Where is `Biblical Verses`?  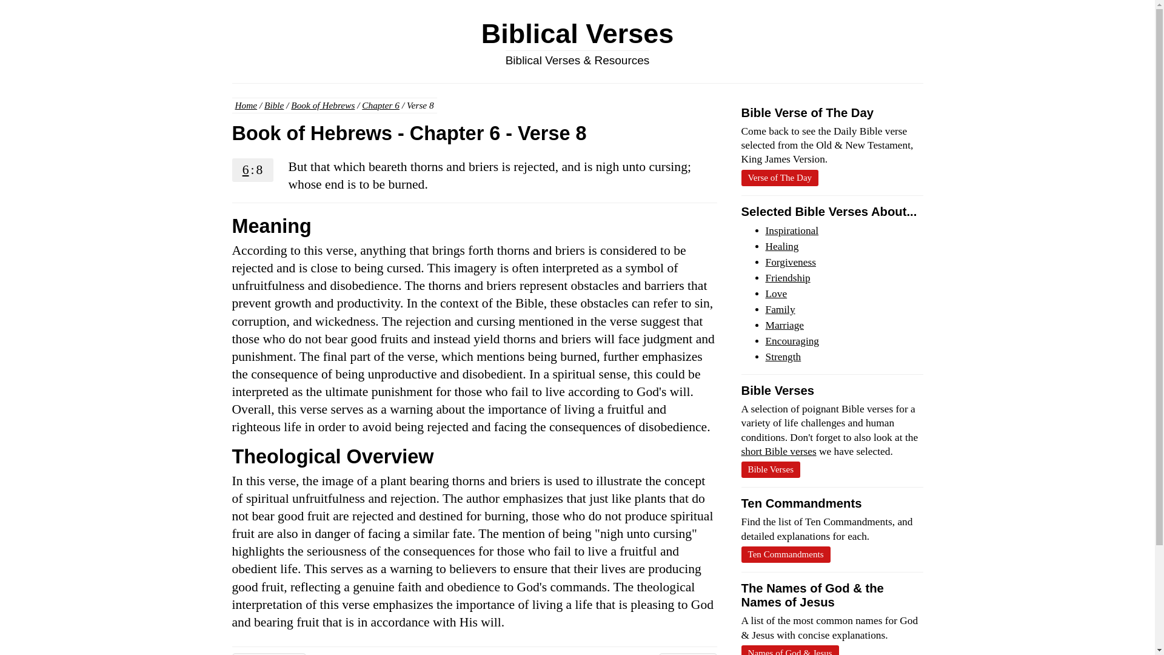 Biblical Verses is located at coordinates (577, 34).